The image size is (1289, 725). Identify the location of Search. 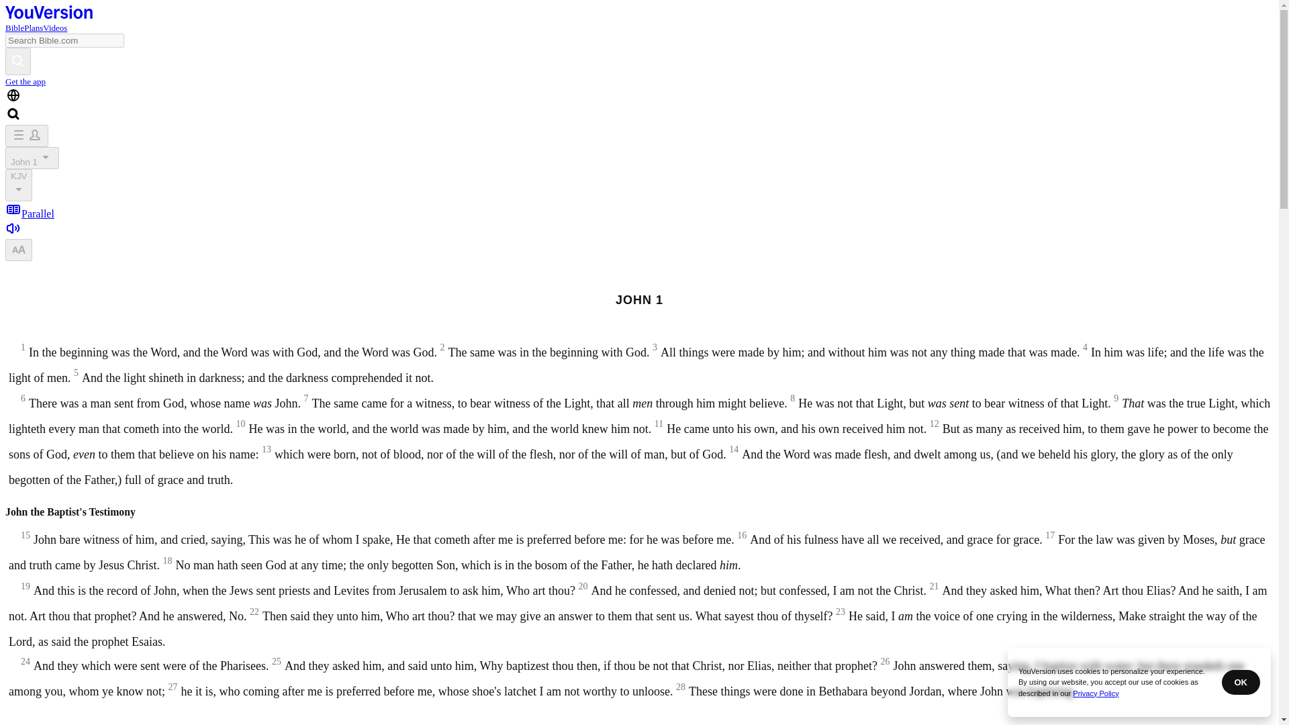
(17, 62).